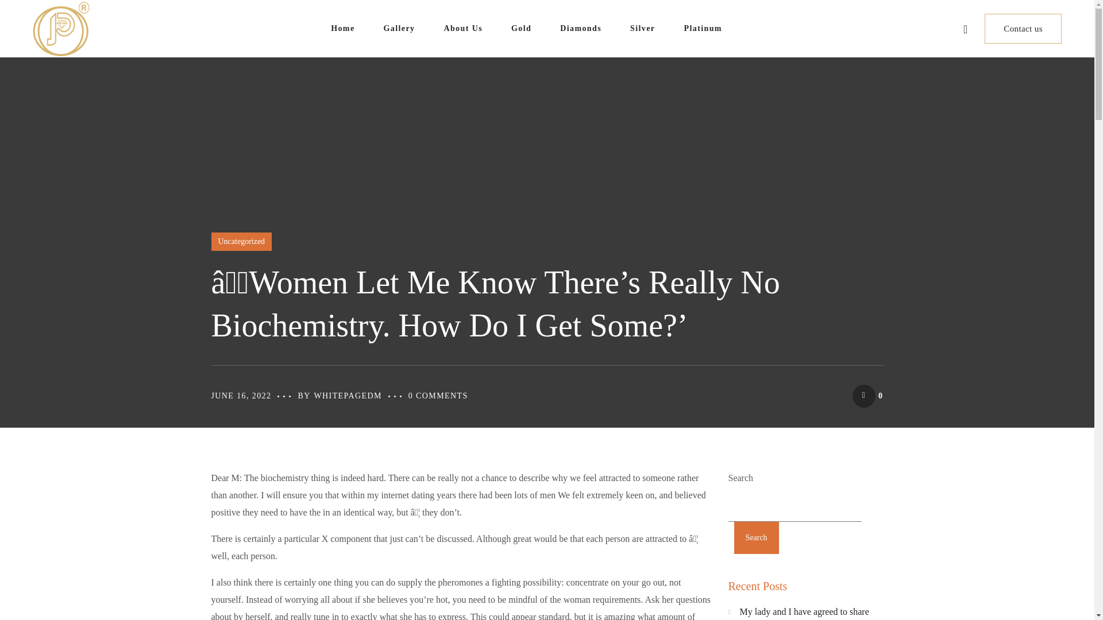 Image resolution: width=1103 pixels, height=620 pixels. I want to click on Silver, so click(642, 29).